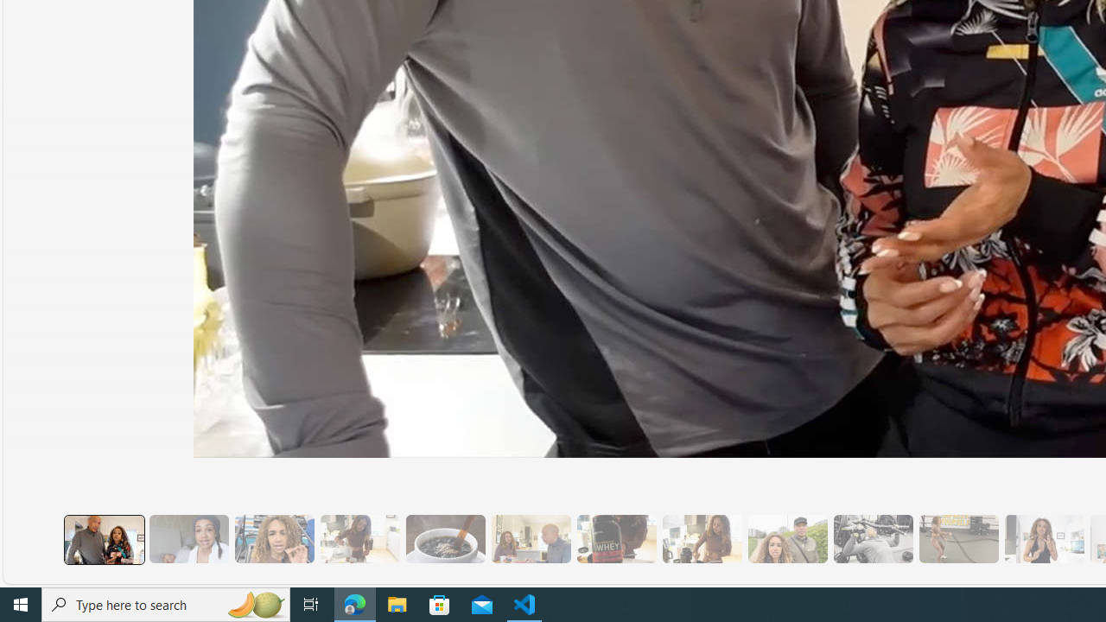  I want to click on 7 They Don't Skip Meals, so click(702, 539).